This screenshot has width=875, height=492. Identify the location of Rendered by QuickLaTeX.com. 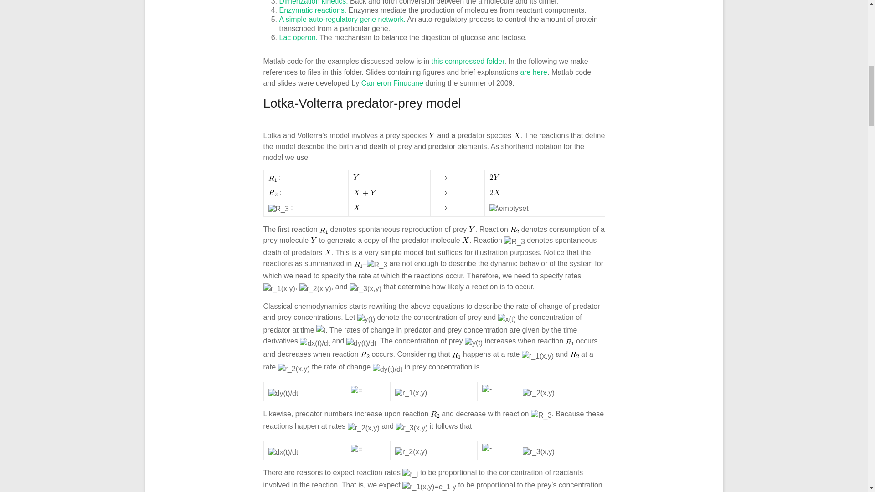
(441, 192).